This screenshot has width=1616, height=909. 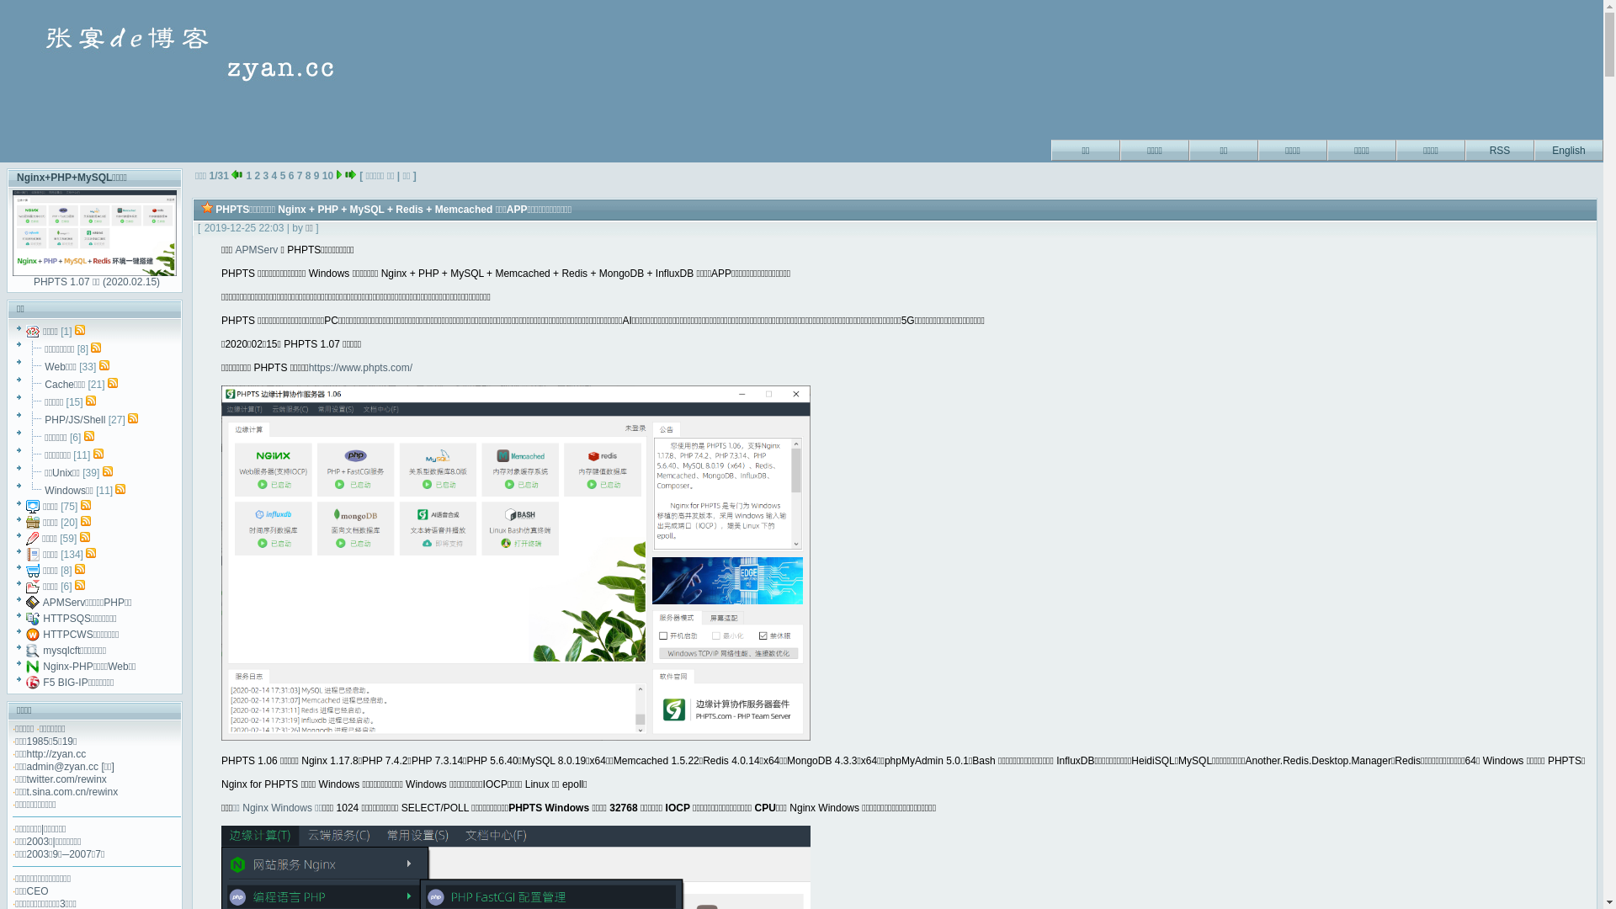 I want to click on 6, so click(x=291, y=176).